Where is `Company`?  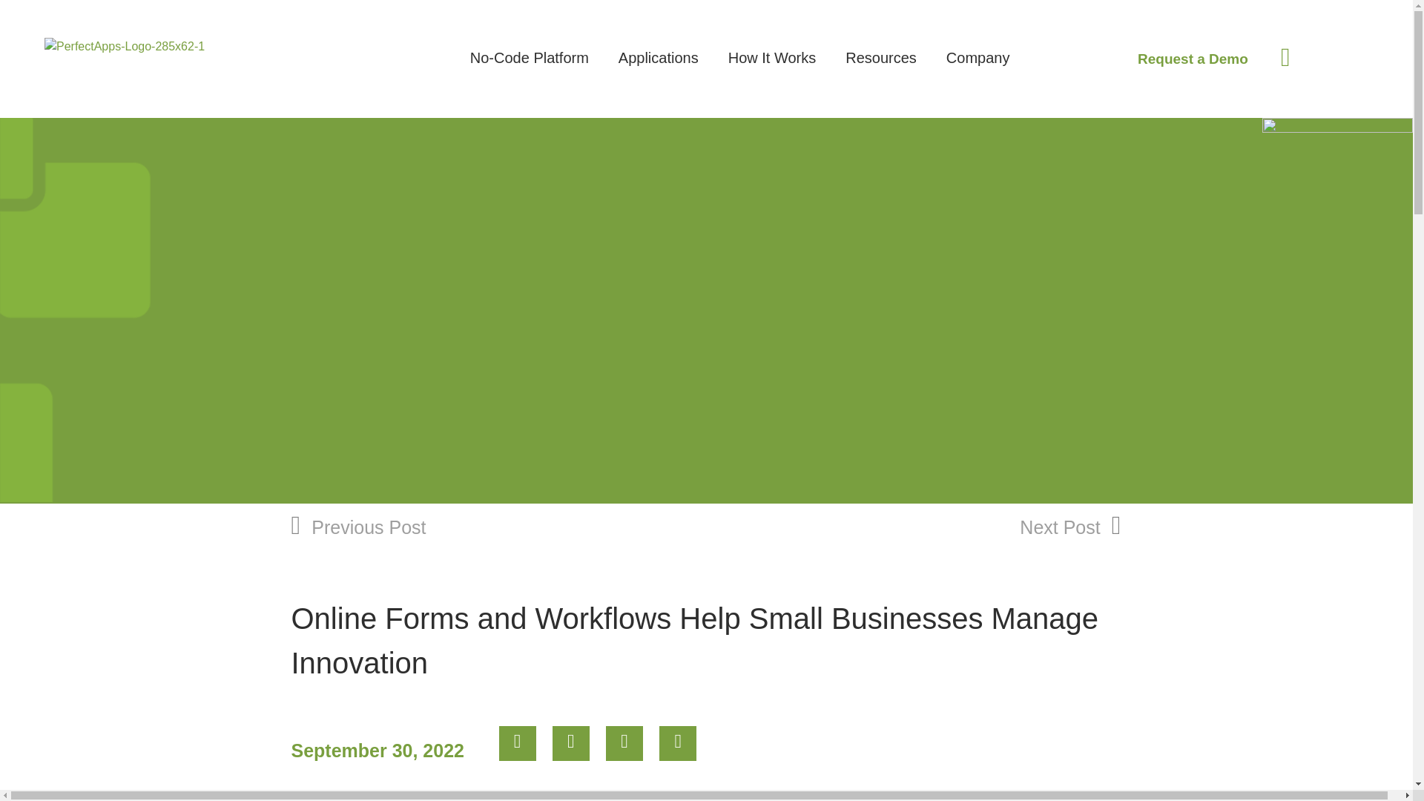 Company is located at coordinates (978, 71).